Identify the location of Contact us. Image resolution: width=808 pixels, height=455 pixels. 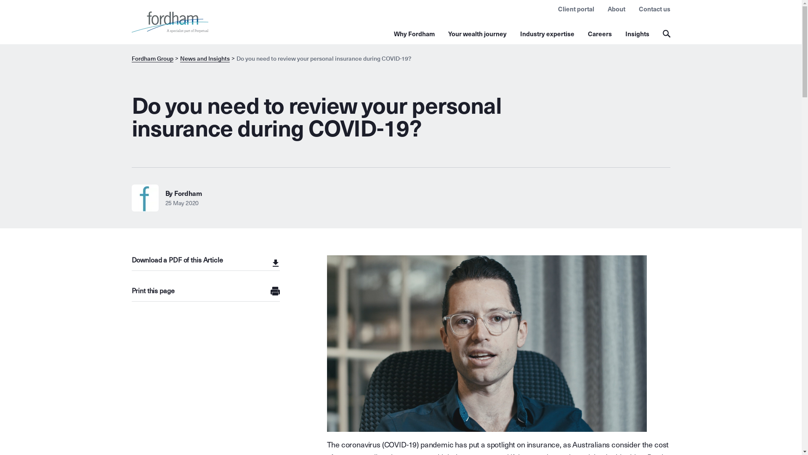
(655, 9).